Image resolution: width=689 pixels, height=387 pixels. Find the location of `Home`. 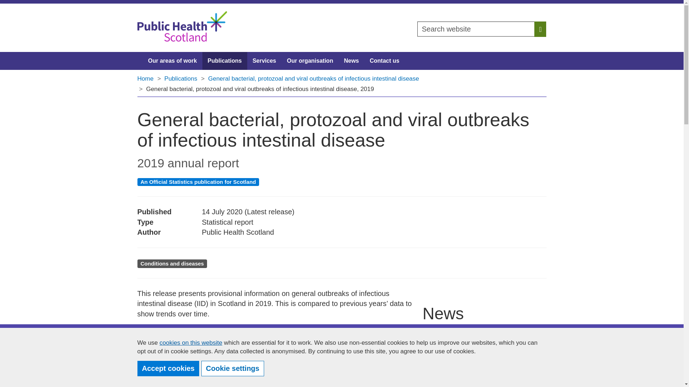

Home is located at coordinates (485, 381).